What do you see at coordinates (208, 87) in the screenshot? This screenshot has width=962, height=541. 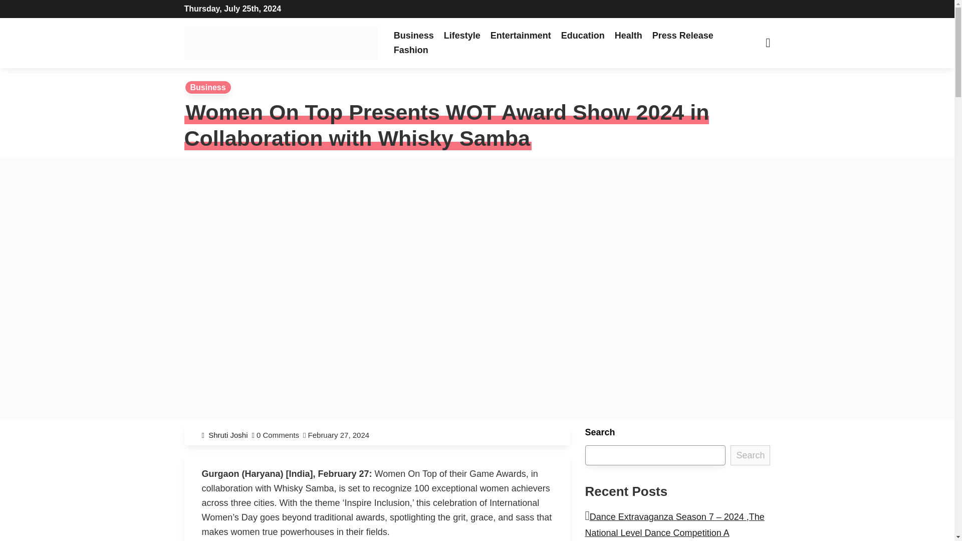 I see `Business` at bounding box center [208, 87].